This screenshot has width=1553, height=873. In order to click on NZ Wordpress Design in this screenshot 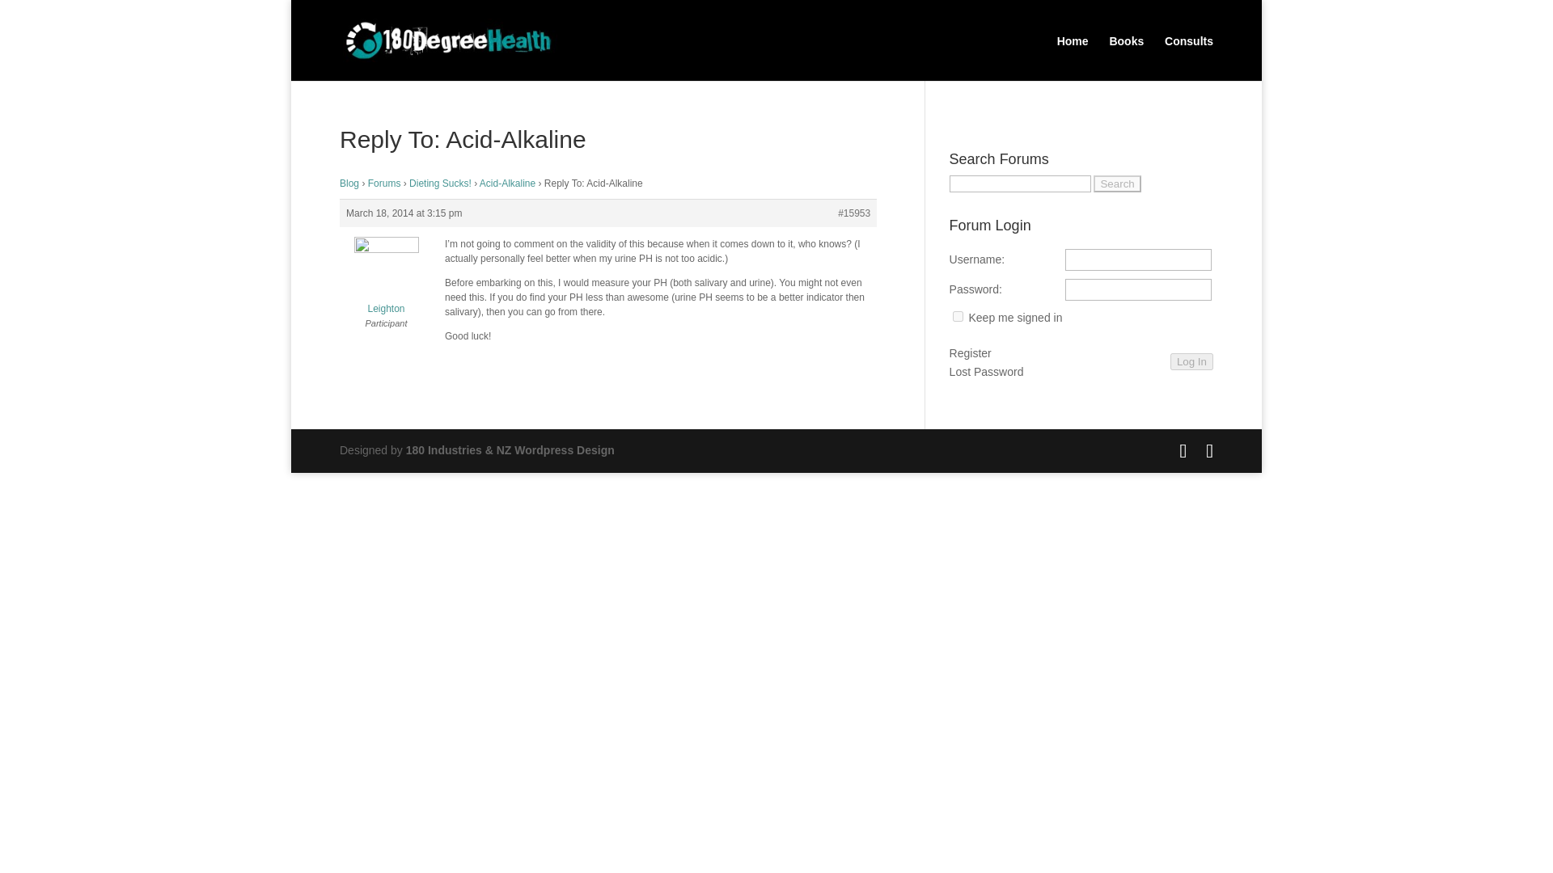, I will do `click(510, 449)`.